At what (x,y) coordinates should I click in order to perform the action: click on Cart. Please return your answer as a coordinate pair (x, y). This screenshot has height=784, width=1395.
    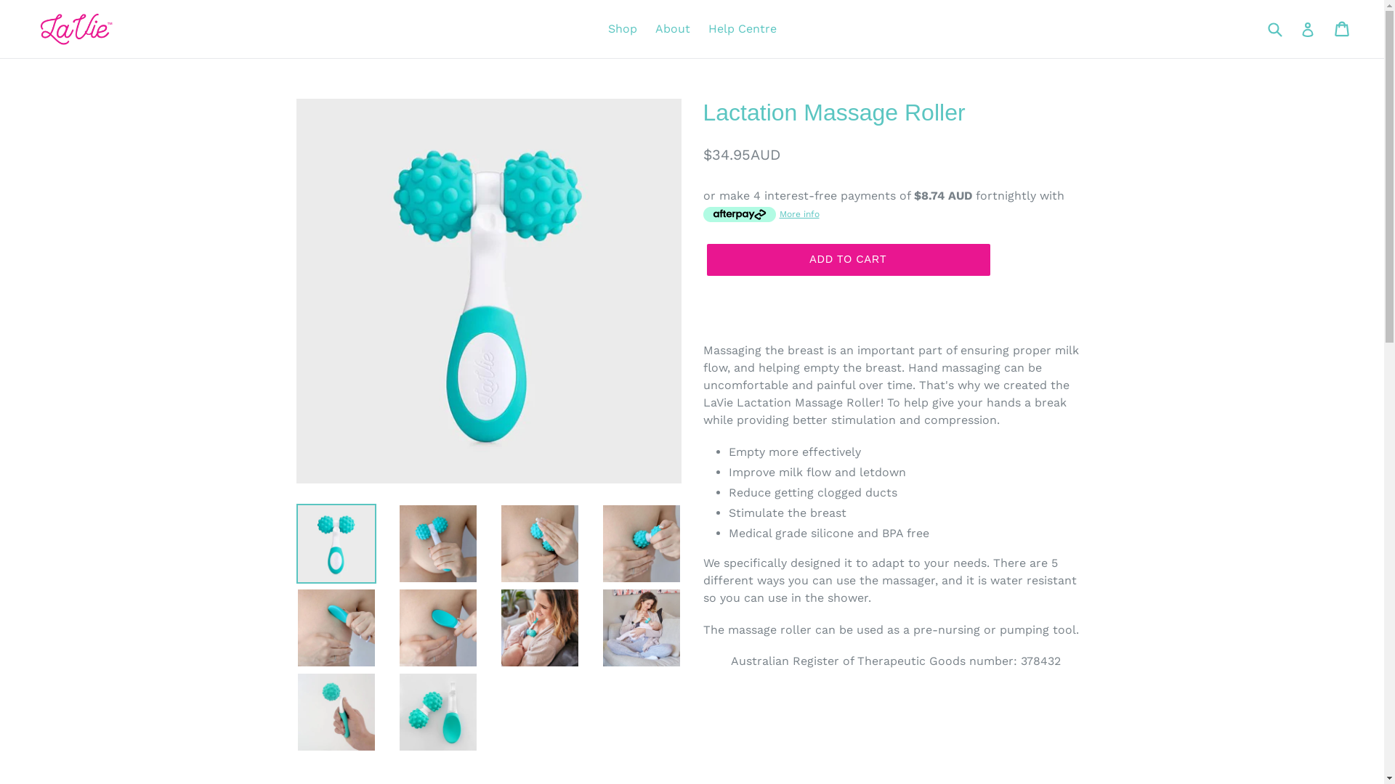
    Looking at the image, I should click on (1343, 29).